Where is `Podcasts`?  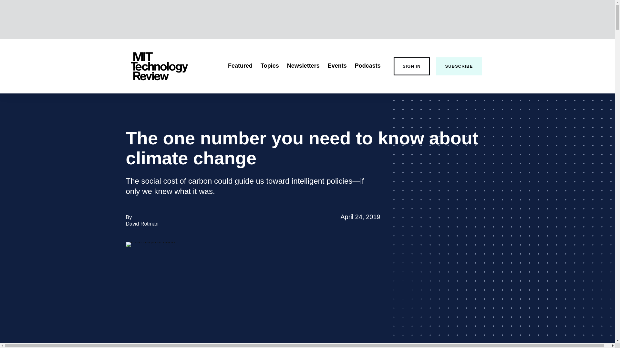
Podcasts is located at coordinates (270, 66).